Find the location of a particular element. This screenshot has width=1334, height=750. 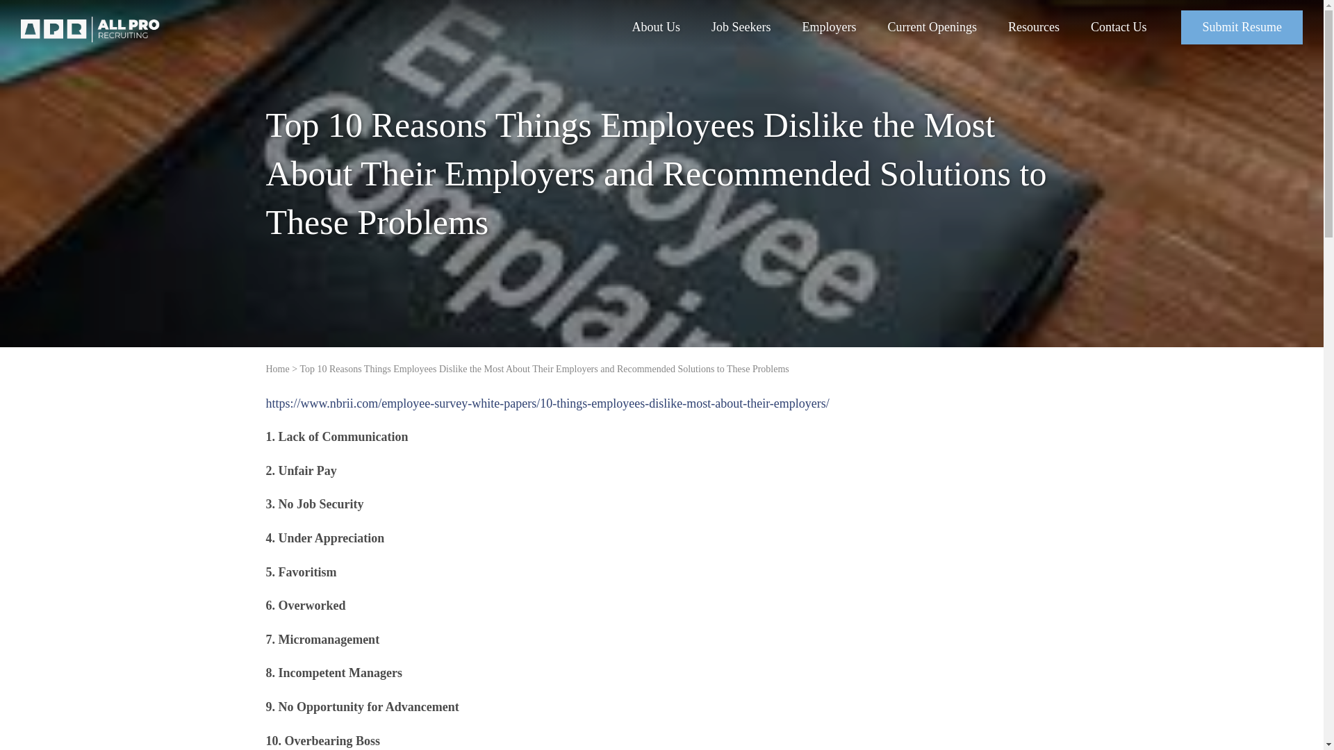

Job Seekers is located at coordinates (741, 27).